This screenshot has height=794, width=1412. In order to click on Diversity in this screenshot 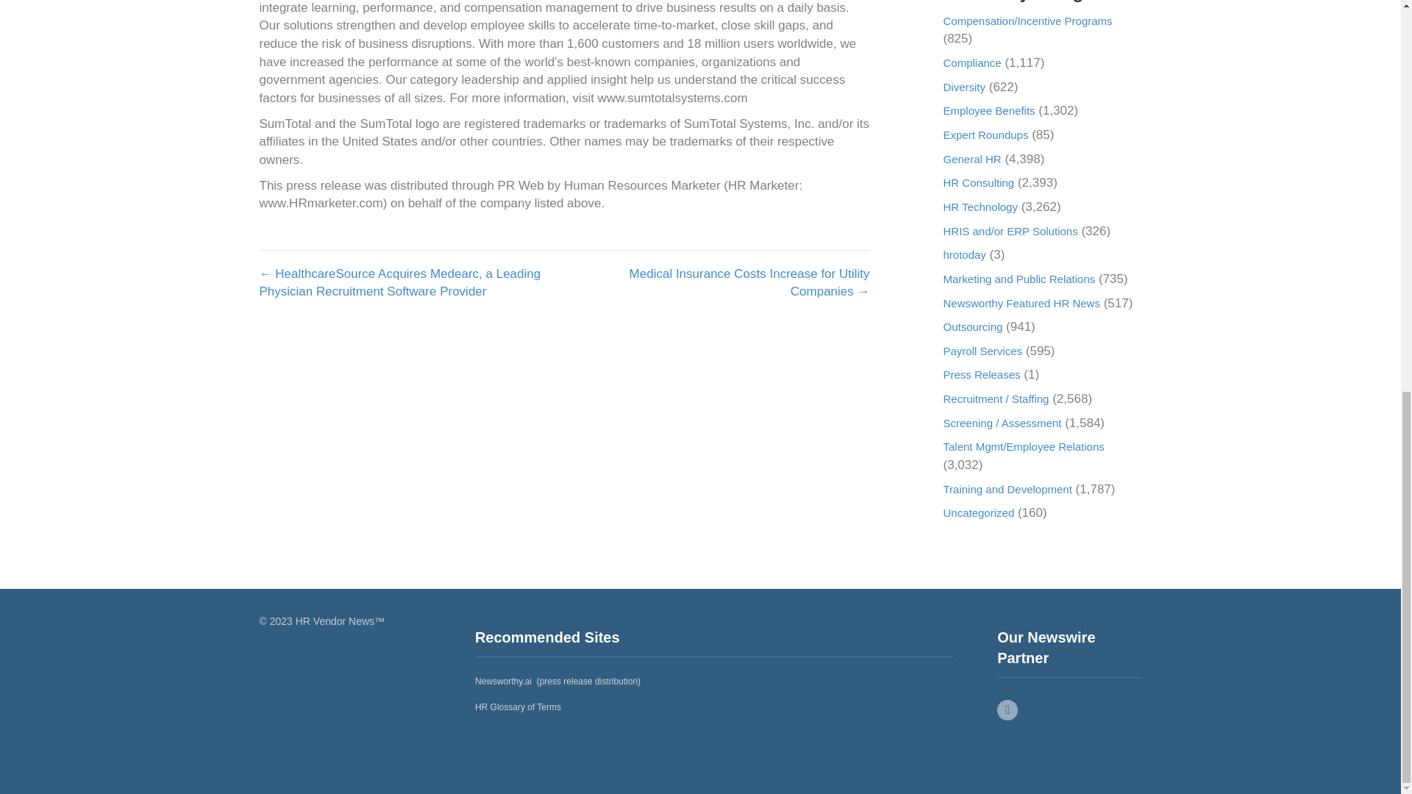, I will do `click(964, 87)`.